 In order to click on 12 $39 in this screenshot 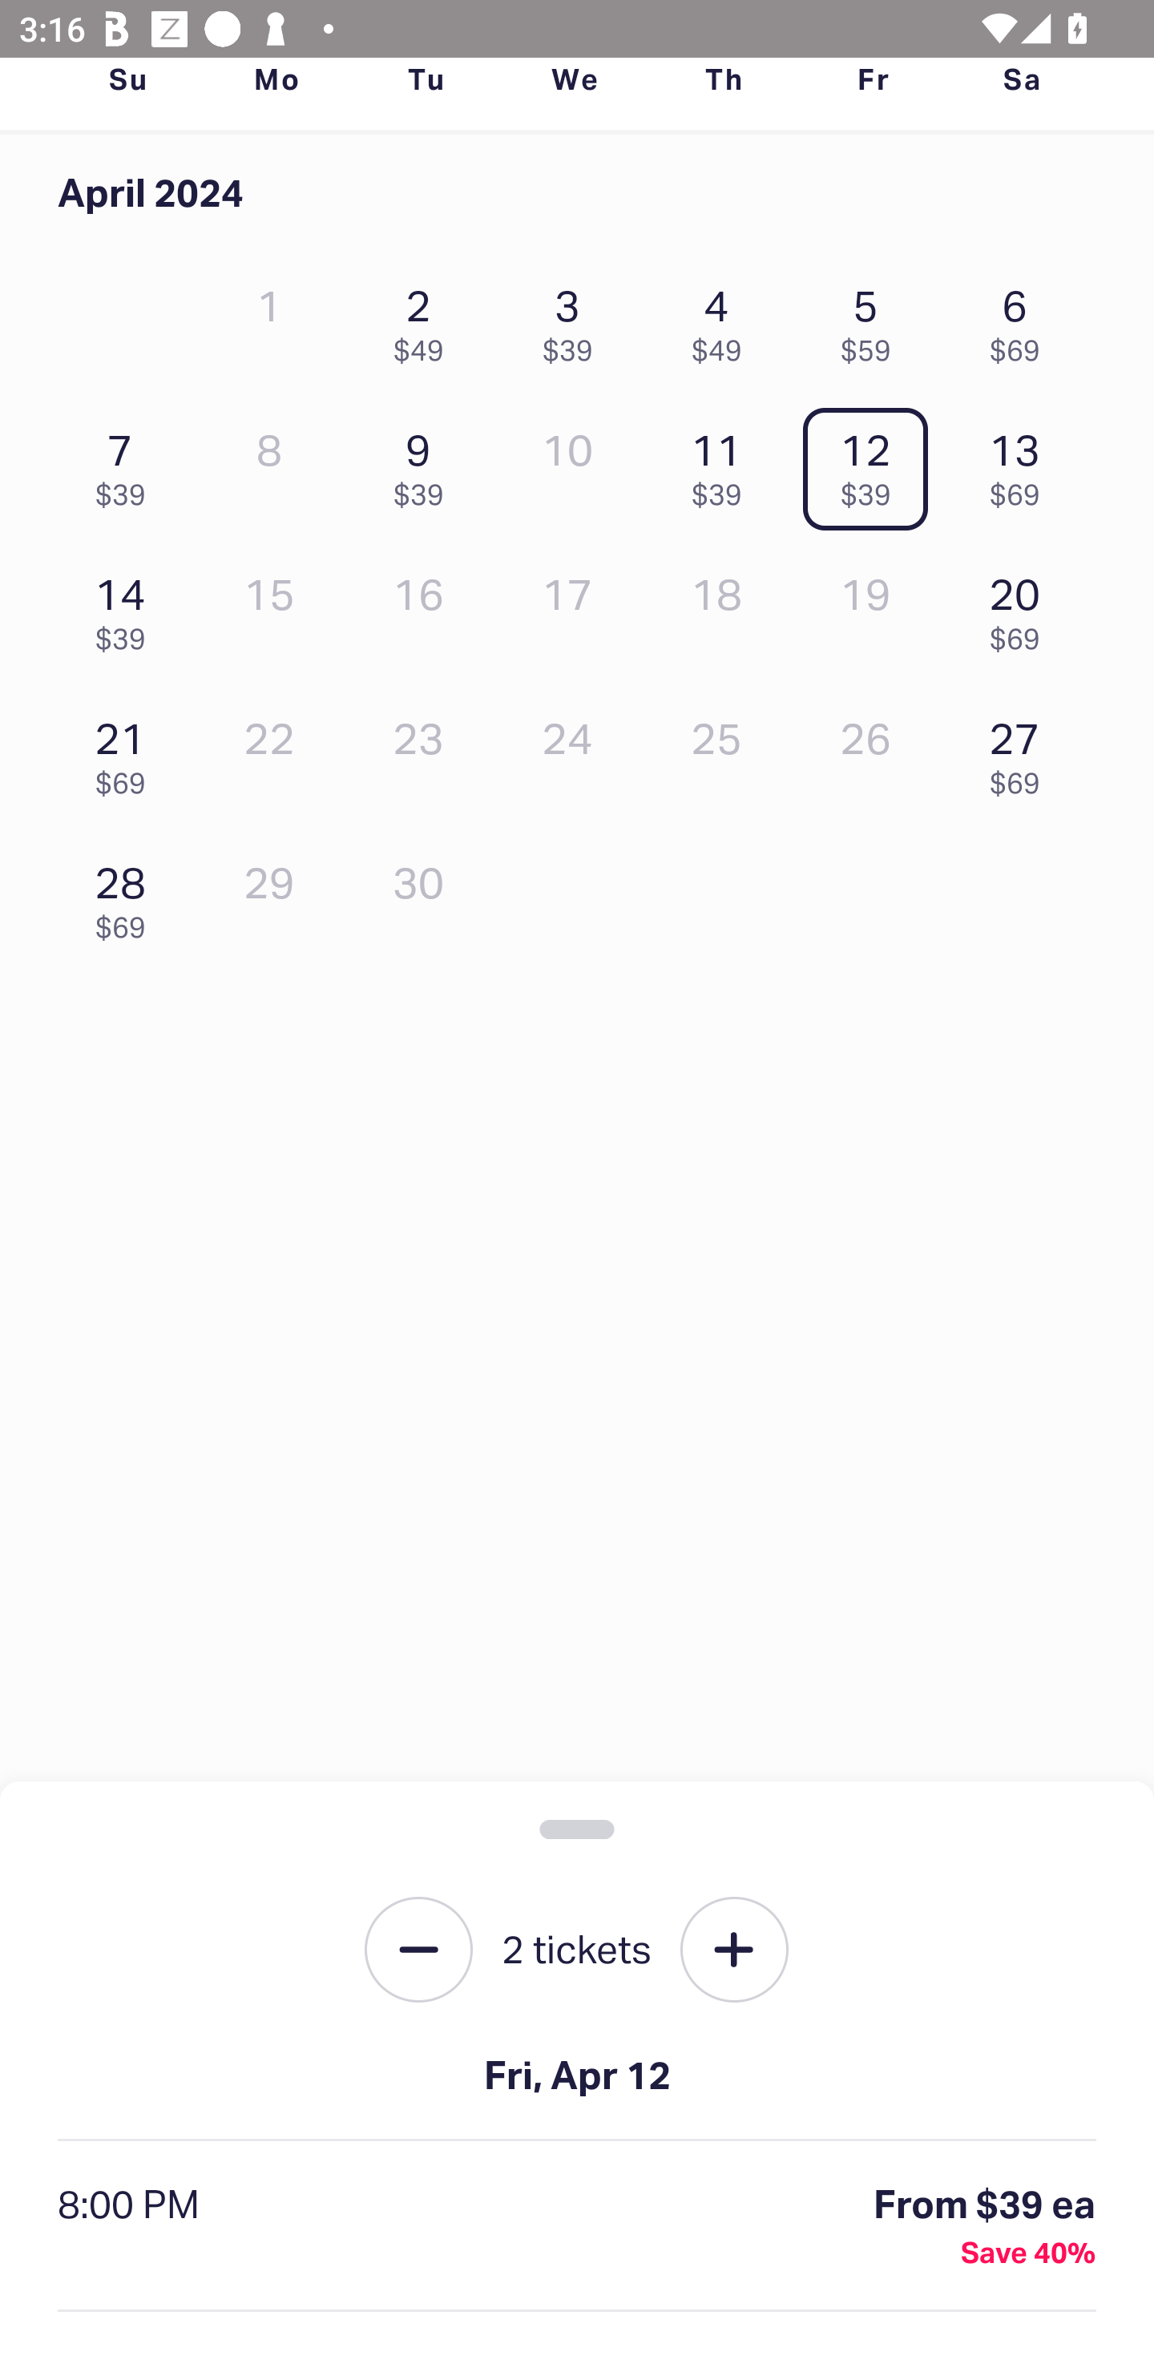, I will do `click(873, 463)`.